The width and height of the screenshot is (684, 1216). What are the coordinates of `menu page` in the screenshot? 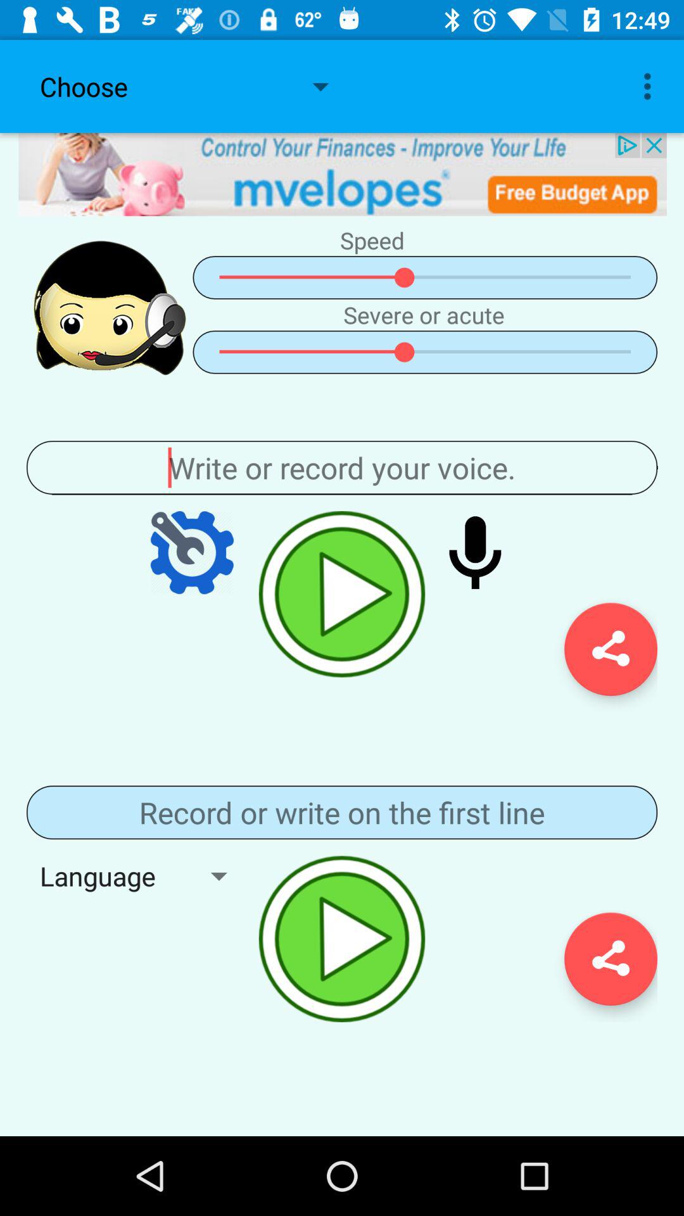 It's located at (192, 552).